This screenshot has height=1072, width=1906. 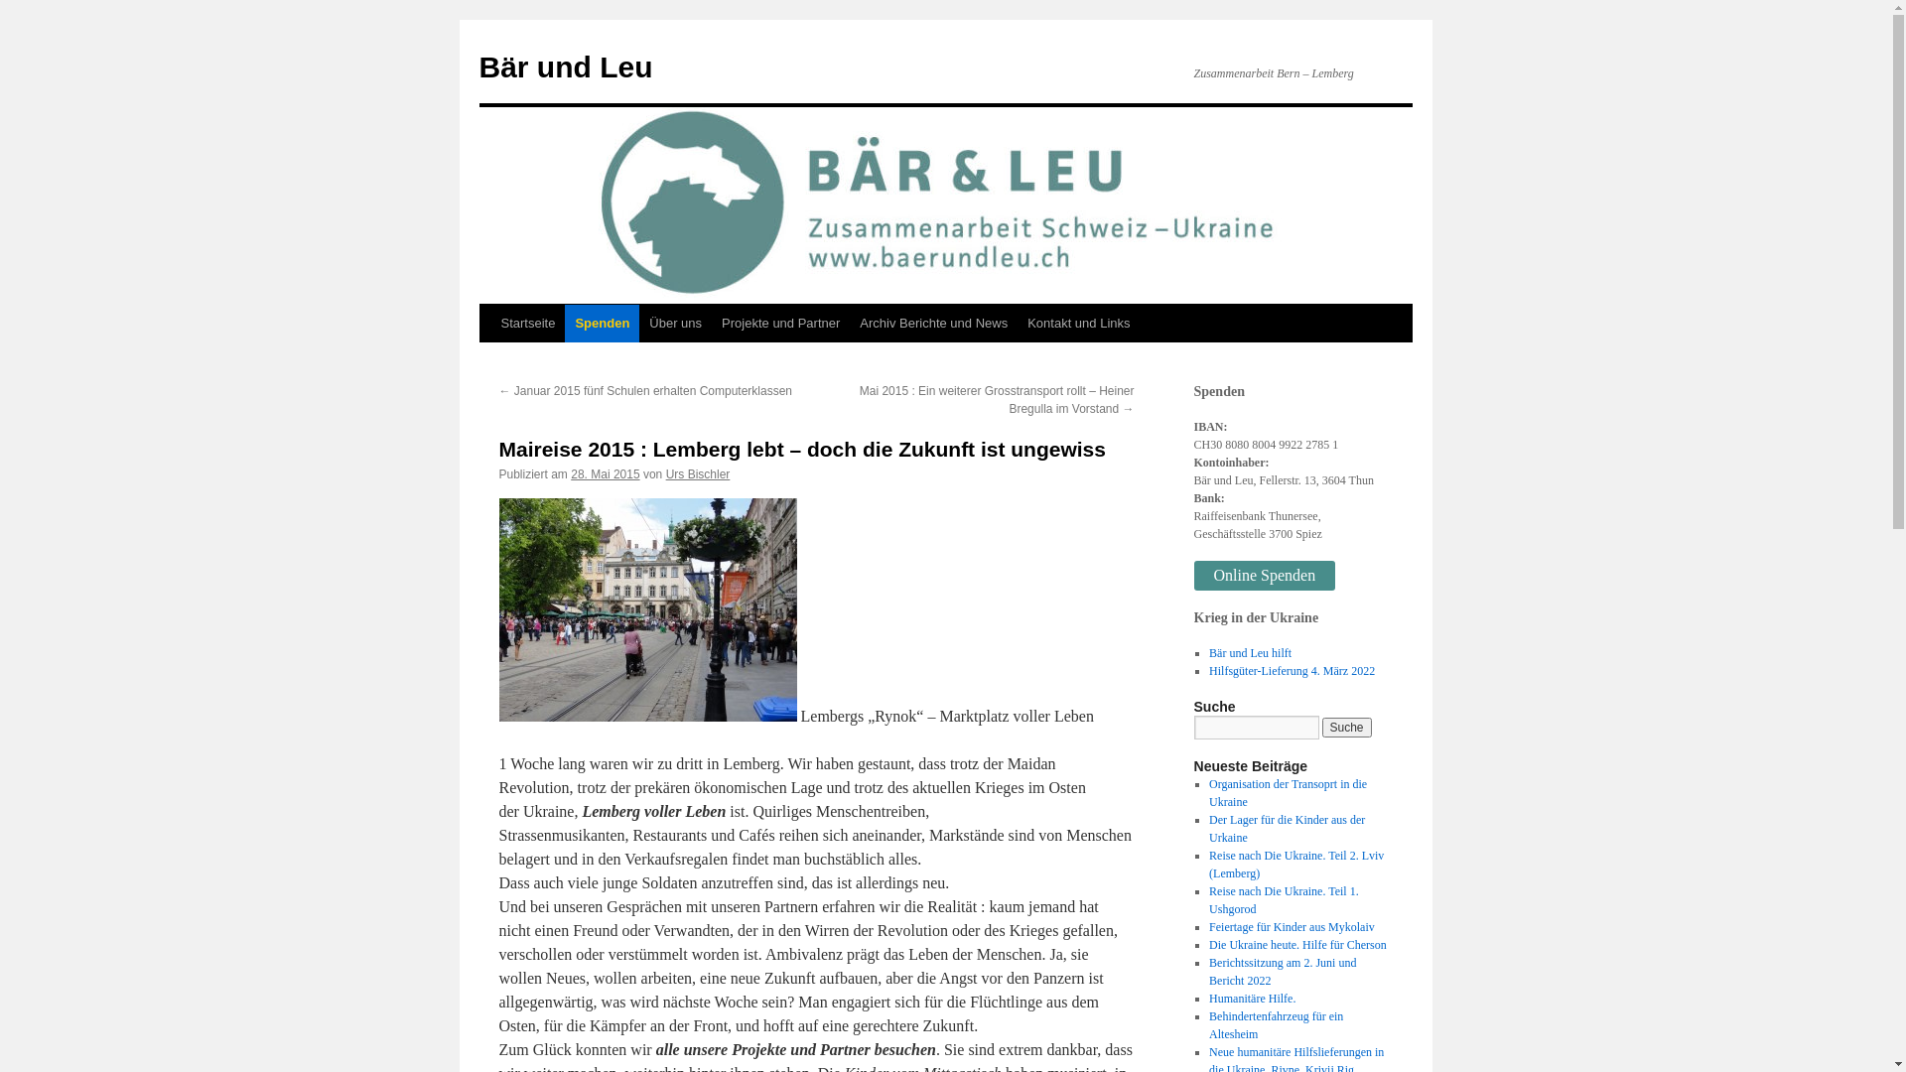 What do you see at coordinates (780, 324) in the screenshot?
I see `Projekte und Partner` at bounding box center [780, 324].